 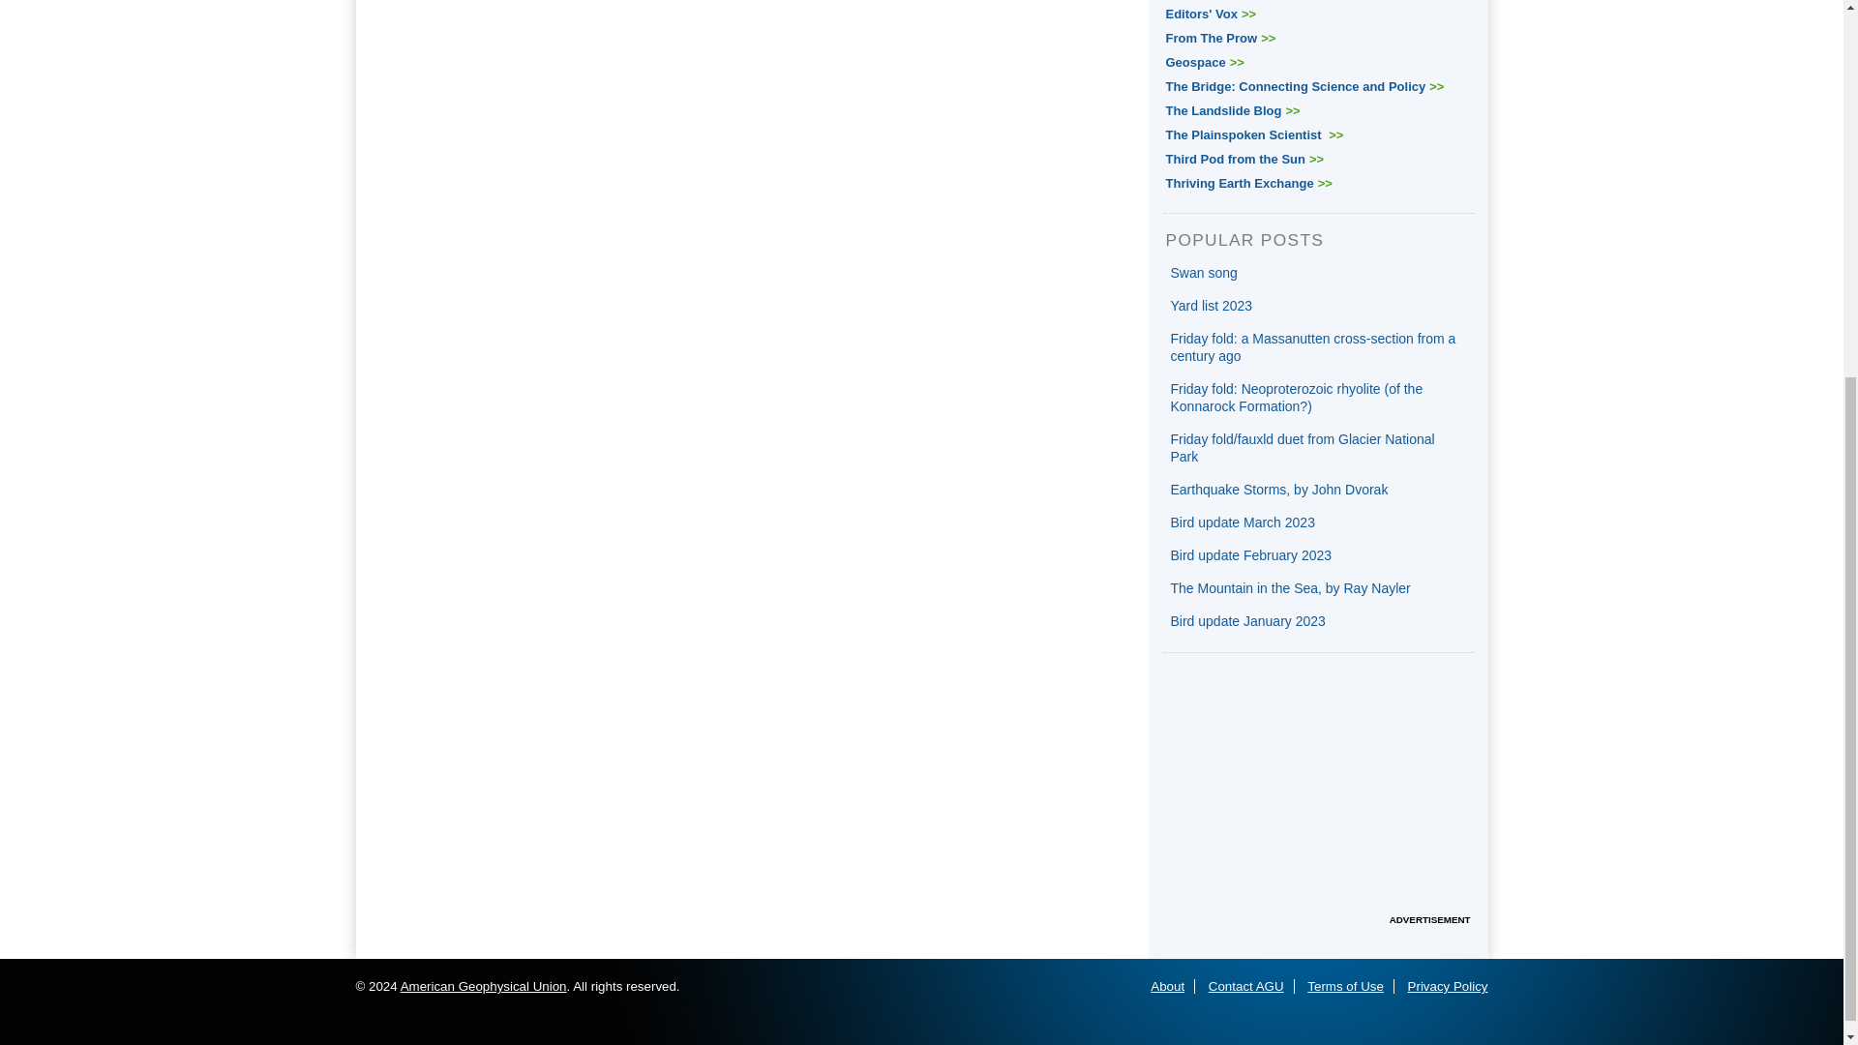 I want to click on American Geophysical Union, so click(x=484, y=986).